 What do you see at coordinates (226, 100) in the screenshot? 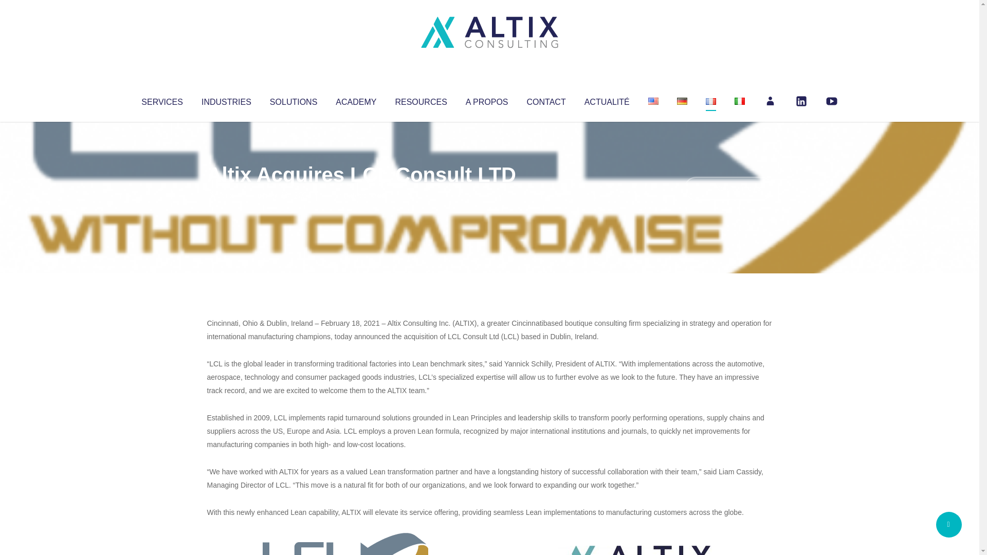
I see `INDUSTRIES` at bounding box center [226, 100].